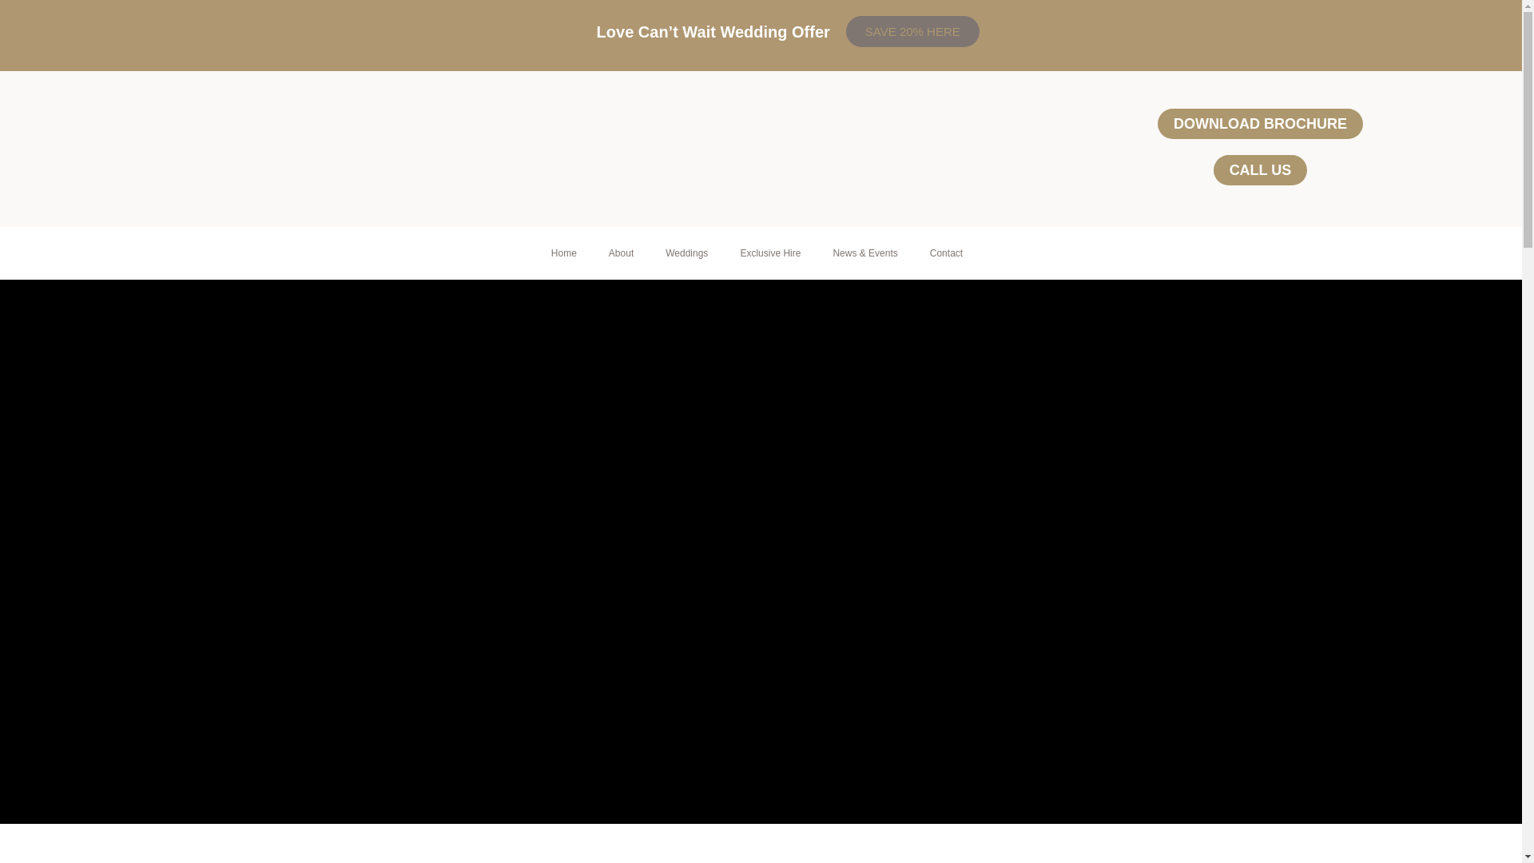 This screenshot has height=863, width=1534. Describe the element at coordinates (686, 253) in the screenshot. I see `Weddings` at that location.